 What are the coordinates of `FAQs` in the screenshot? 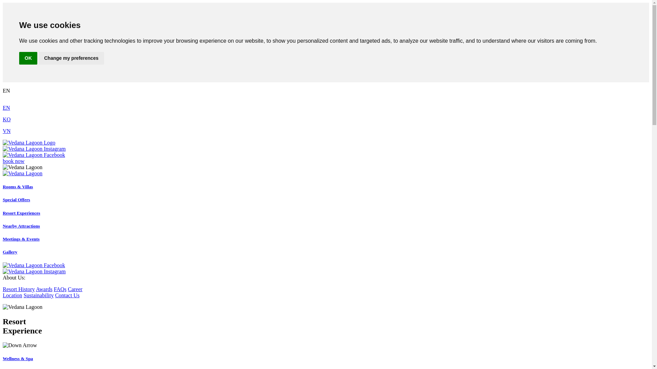 It's located at (60, 289).